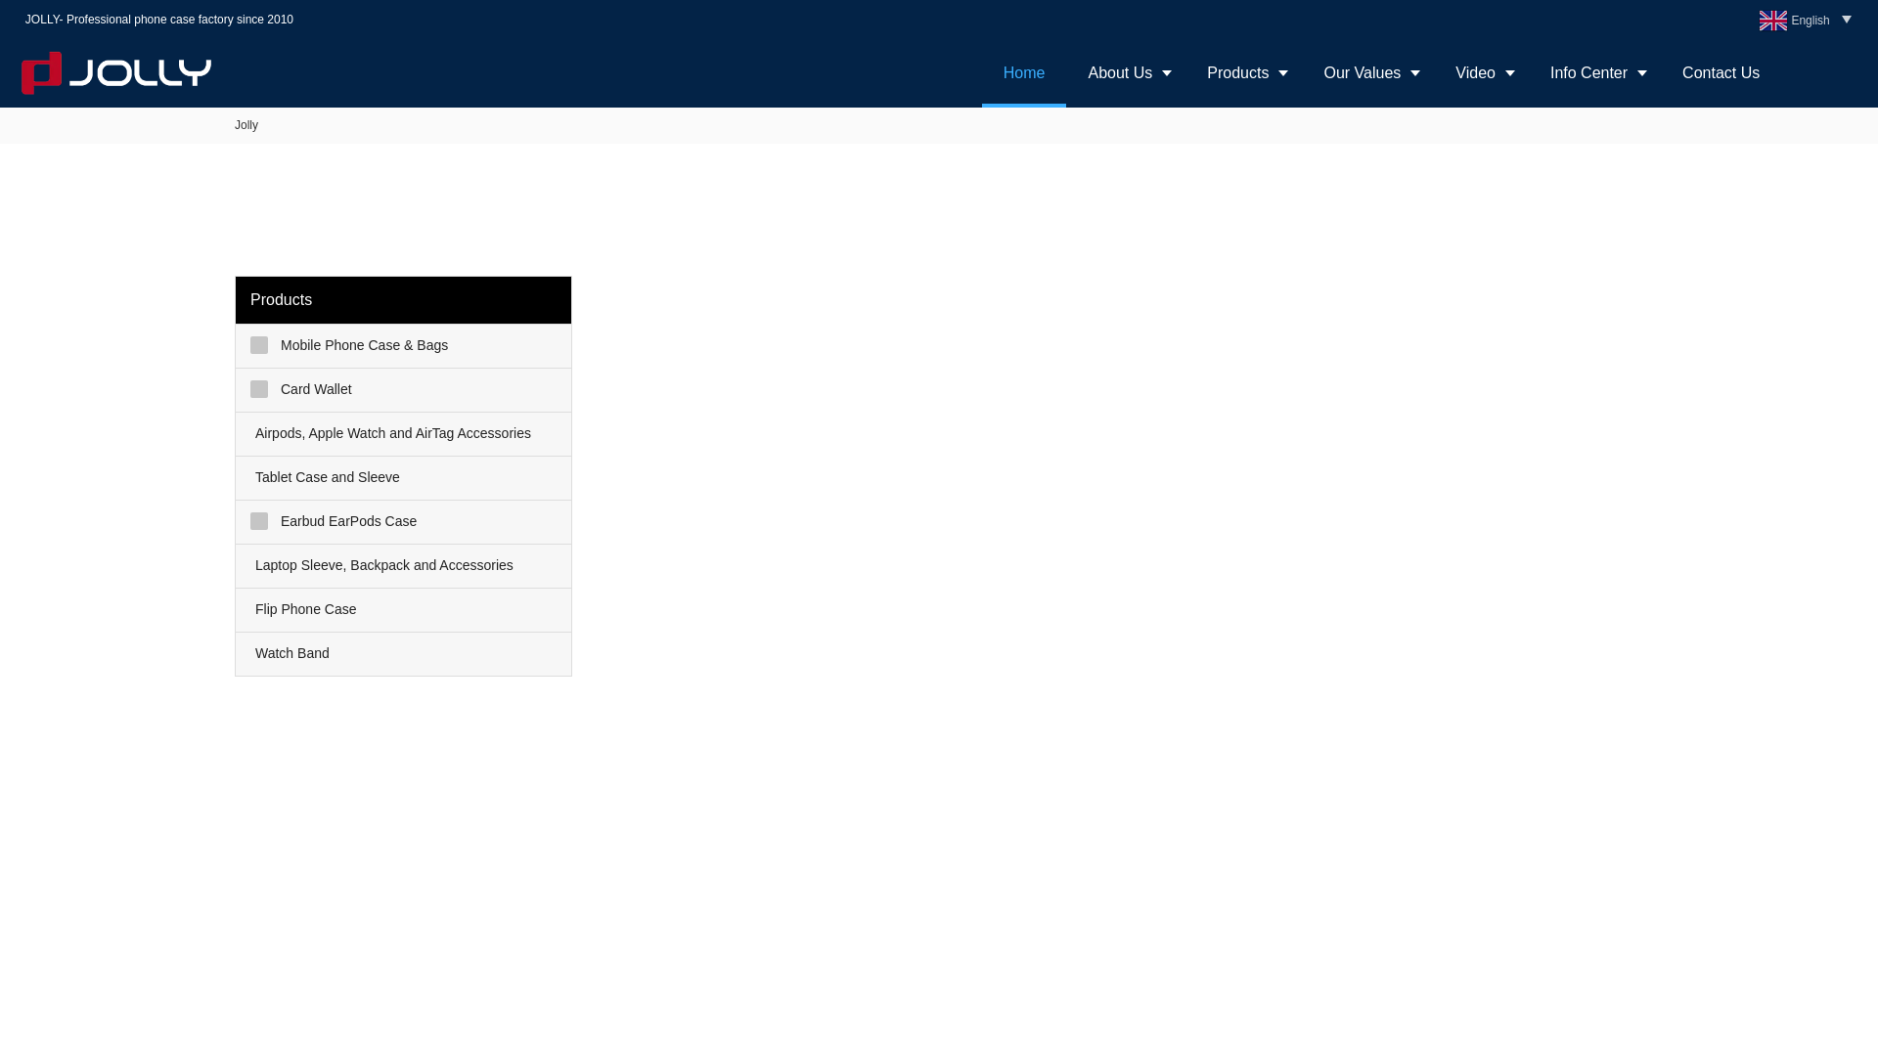 Image resolution: width=1878 pixels, height=1056 pixels. What do you see at coordinates (1481, 72) in the screenshot?
I see `Video` at bounding box center [1481, 72].